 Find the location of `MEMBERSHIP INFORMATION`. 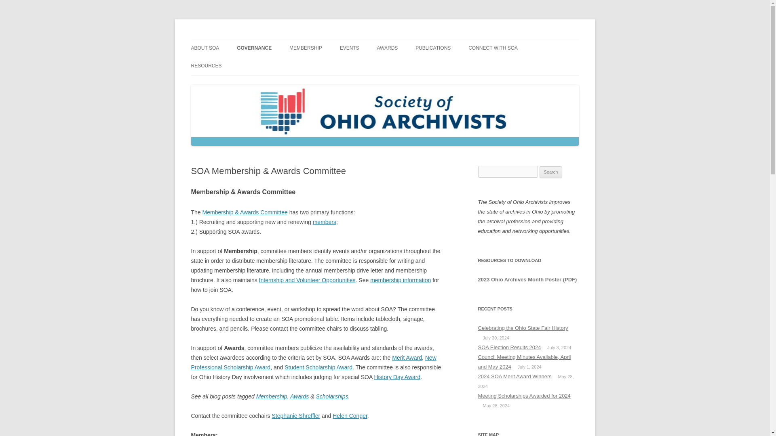

MEMBERSHIP INFORMATION is located at coordinates (330, 65).